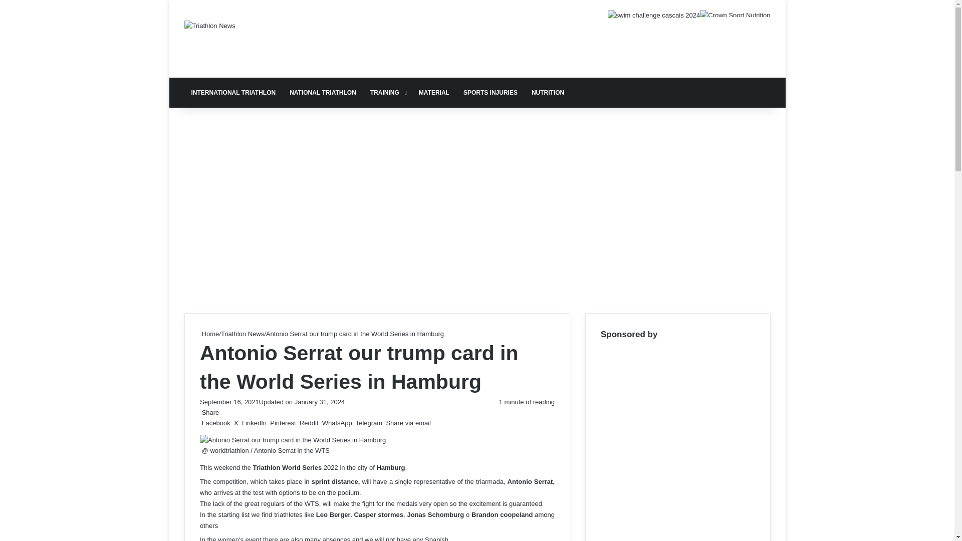 This screenshot has height=541, width=962. What do you see at coordinates (529, 481) in the screenshot?
I see `Antonio Serrat` at bounding box center [529, 481].